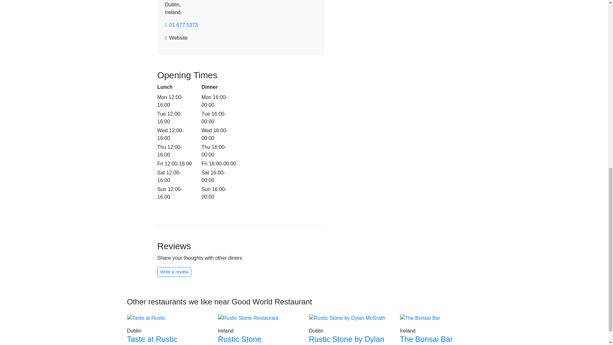 This screenshot has width=613, height=345. What do you see at coordinates (152, 339) in the screenshot?
I see `Taste at Rustic` at bounding box center [152, 339].